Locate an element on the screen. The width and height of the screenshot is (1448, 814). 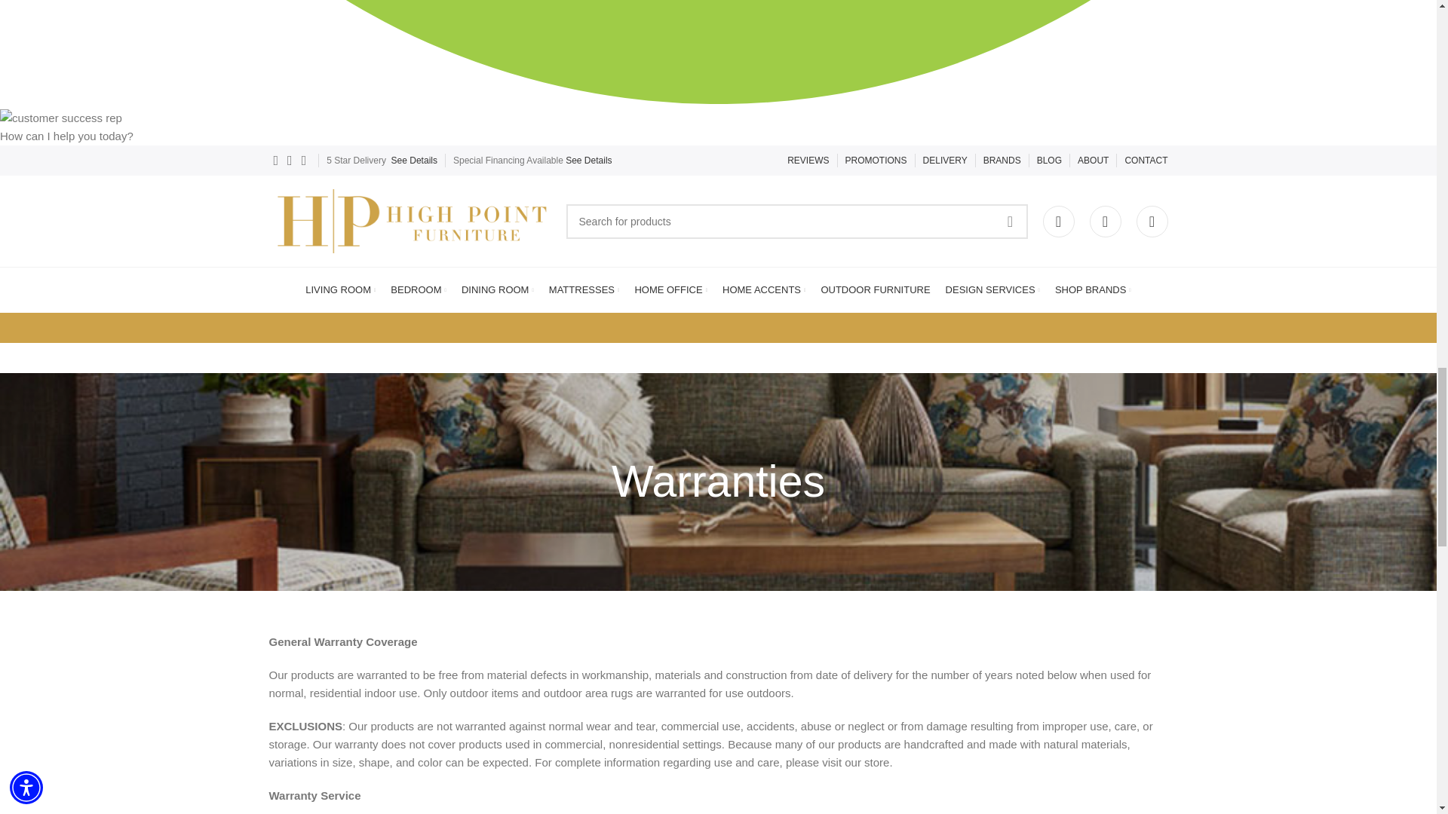
CONTACT is located at coordinates (1146, 161).